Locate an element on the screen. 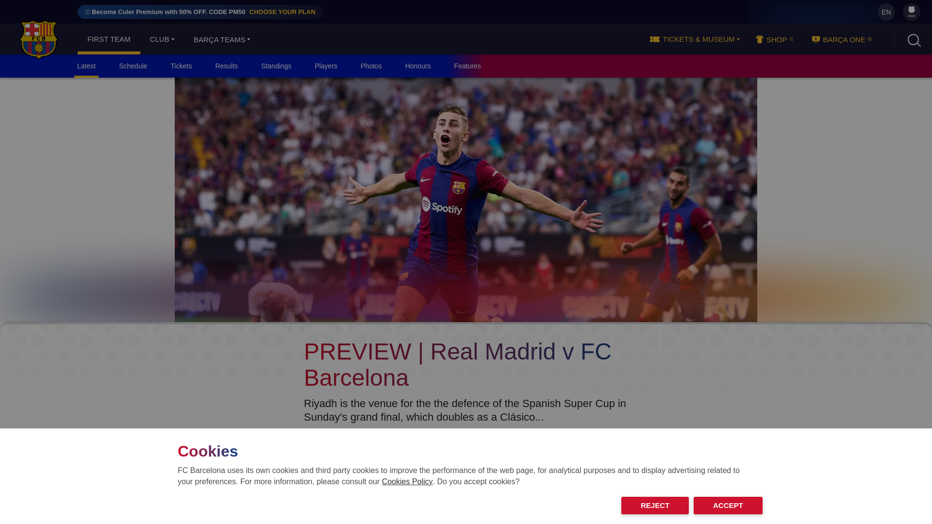 The width and height of the screenshot is (932, 524). ACCEPT is located at coordinates (728, 505).